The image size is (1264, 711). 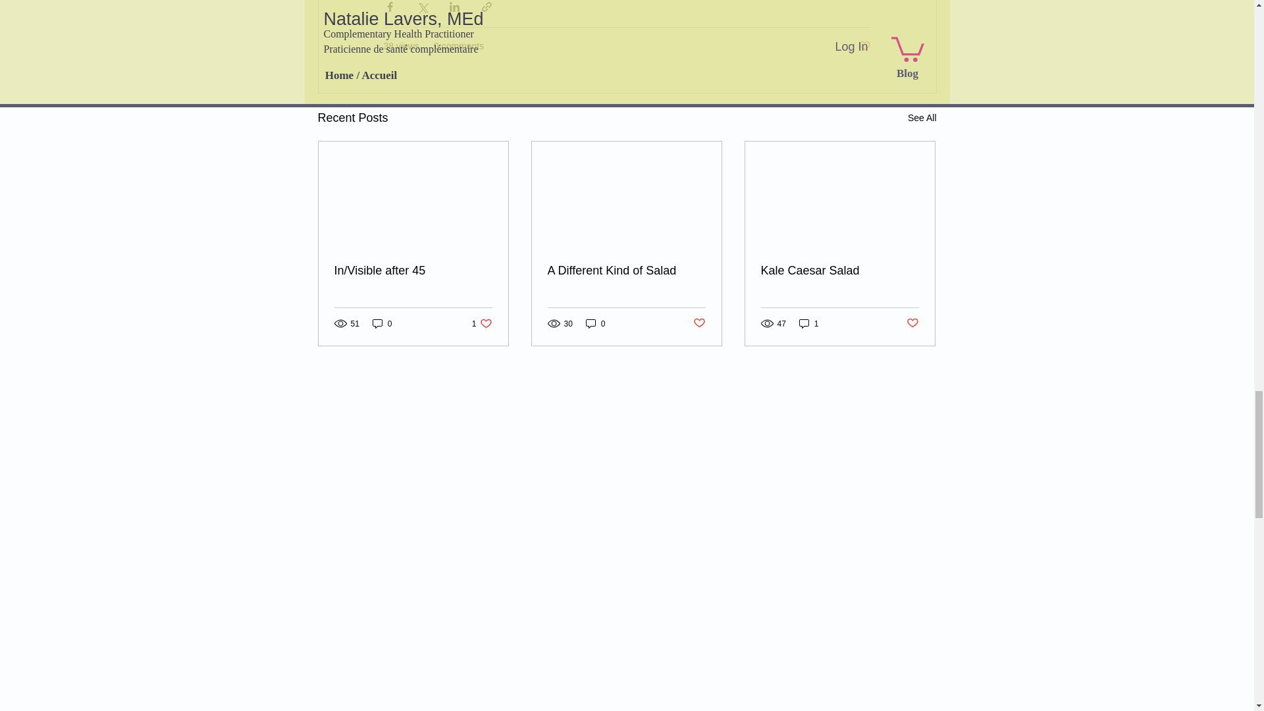 I want to click on 1, so click(x=808, y=323).